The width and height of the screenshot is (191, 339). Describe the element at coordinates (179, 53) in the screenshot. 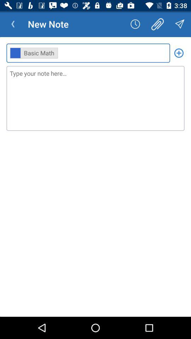

I see `add new note` at that location.